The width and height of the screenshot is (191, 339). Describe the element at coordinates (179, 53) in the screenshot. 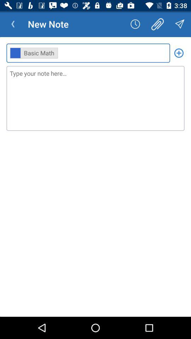

I see `add new note` at that location.